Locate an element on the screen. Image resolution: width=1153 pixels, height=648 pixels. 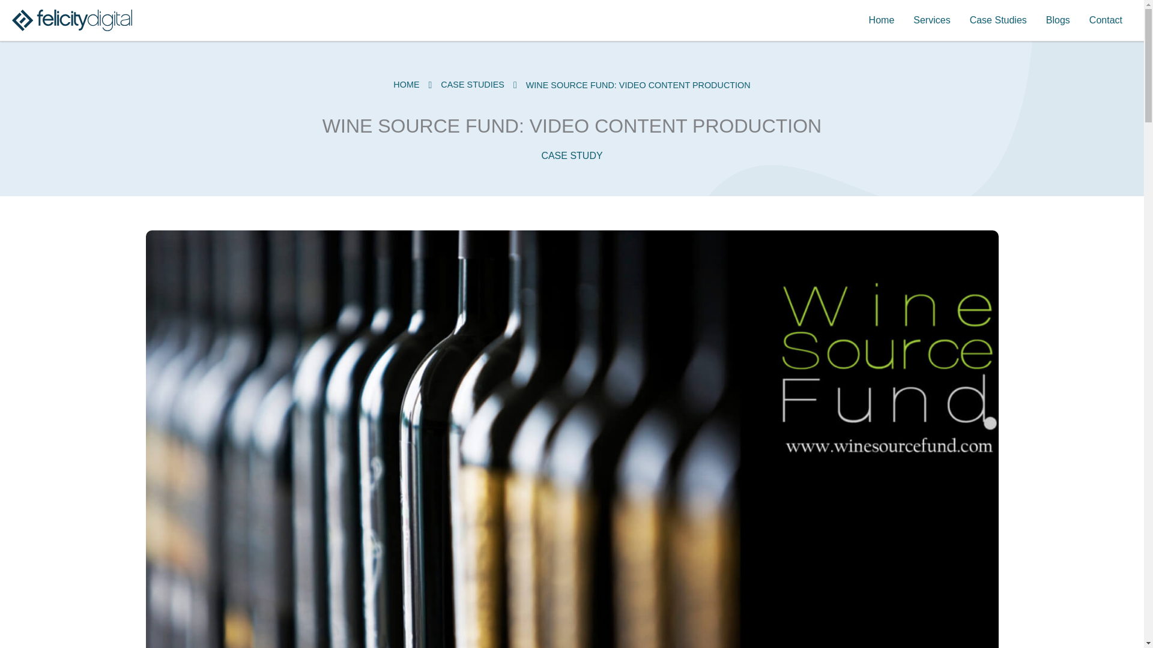
Case Studies is located at coordinates (998, 20).